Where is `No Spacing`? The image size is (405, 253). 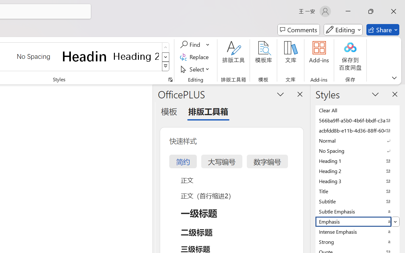 No Spacing is located at coordinates (358, 151).